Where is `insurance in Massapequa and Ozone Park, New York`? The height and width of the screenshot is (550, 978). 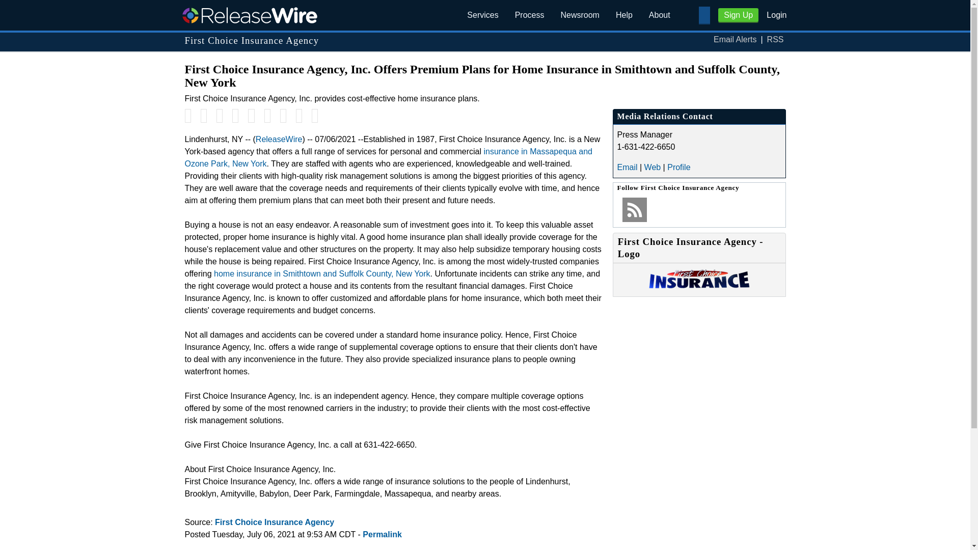
insurance in Massapequa and Ozone Park, New York is located at coordinates (388, 158).